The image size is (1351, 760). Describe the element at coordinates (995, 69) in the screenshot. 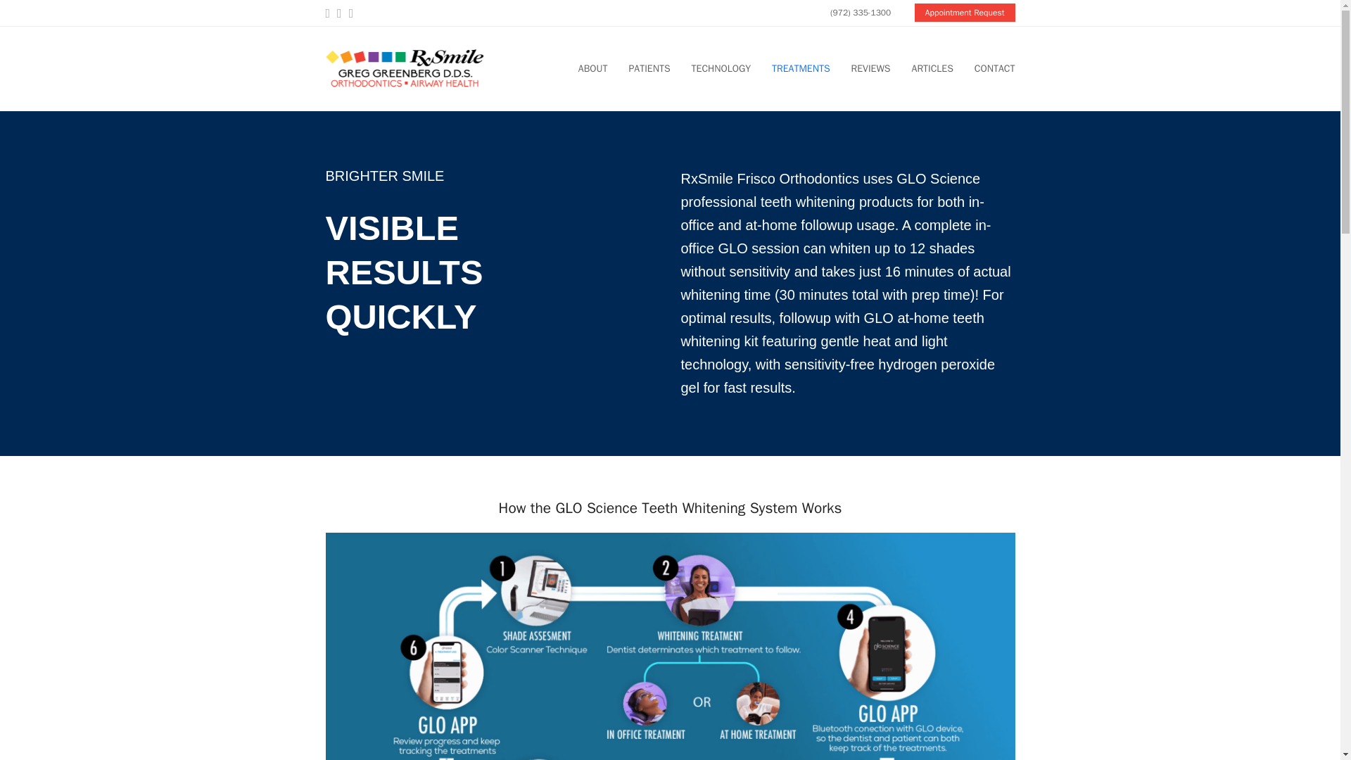

I see `CONTACT` at that location.